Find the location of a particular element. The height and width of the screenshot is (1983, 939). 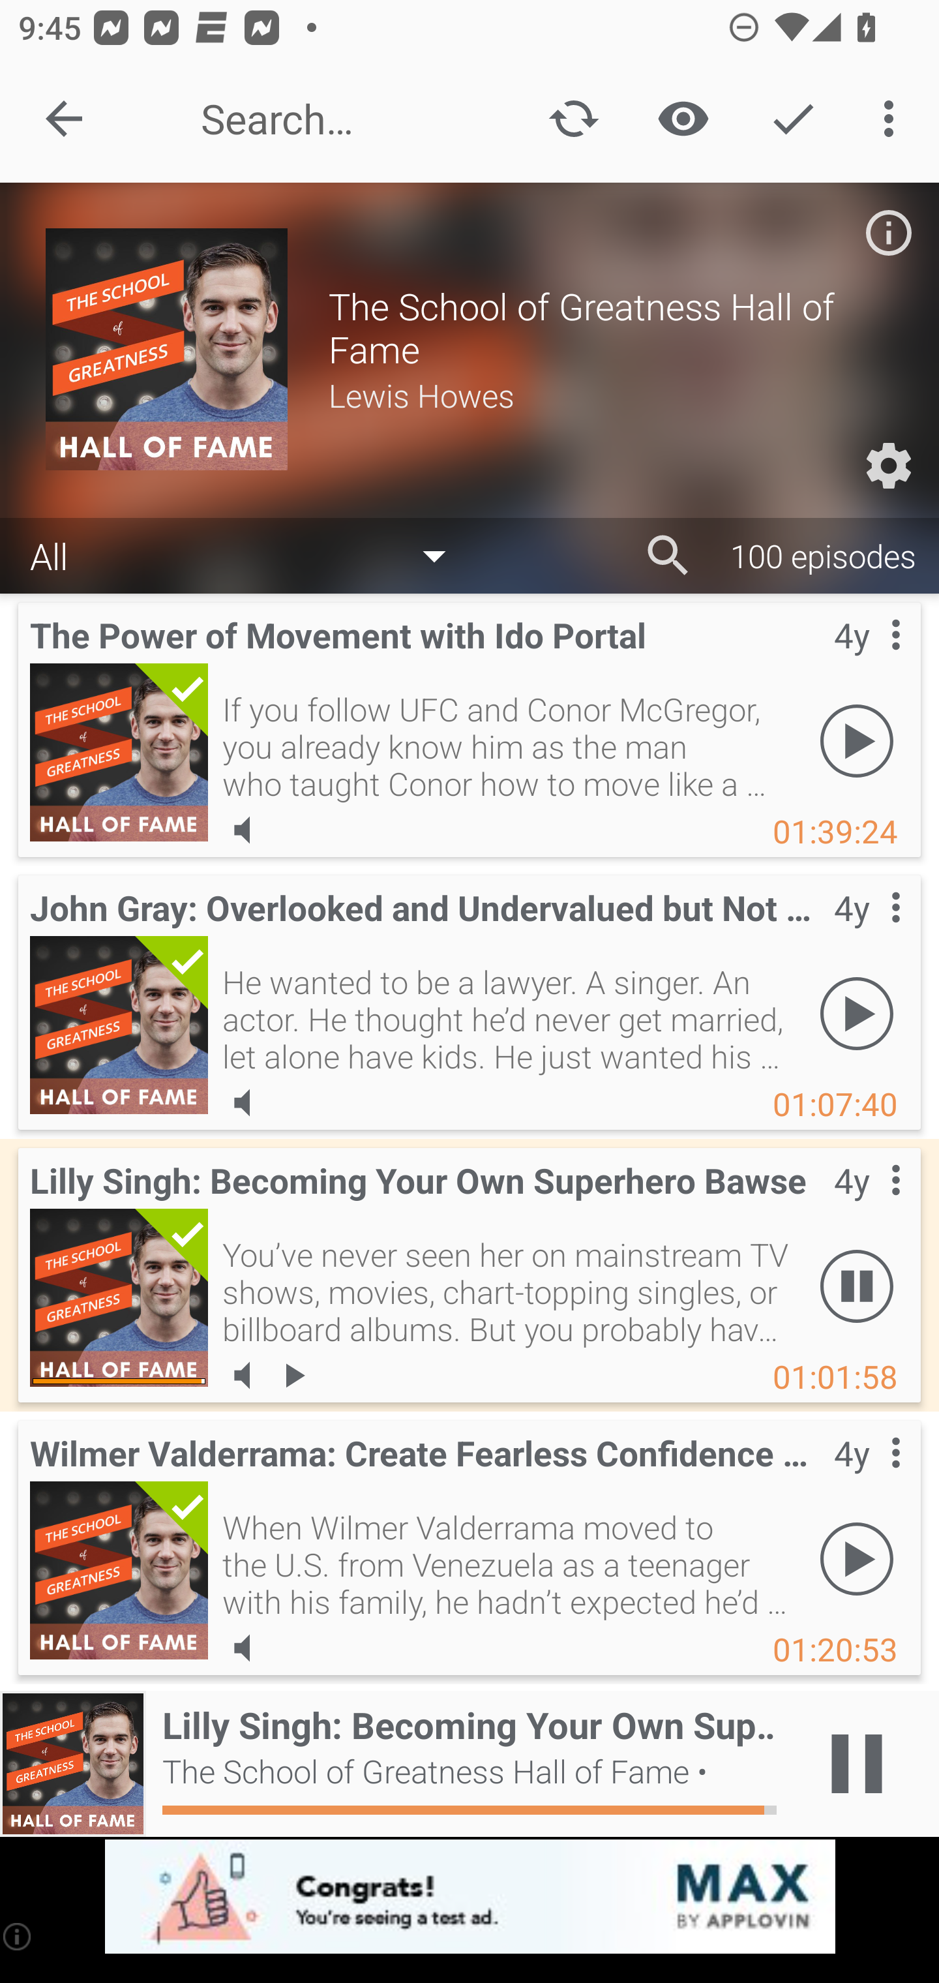

Lilly Singh: Becoming Your Own Superhero Bawse is located at coordinates (119, 1297).